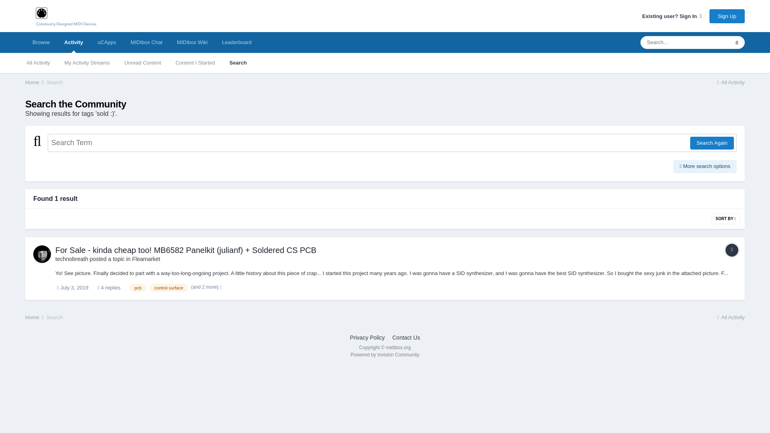 The image size is (770, 433). Describe the element at coordinates (168, 288) in the screenshot. I see `Find other content tagged with 'control surface'` at that location.